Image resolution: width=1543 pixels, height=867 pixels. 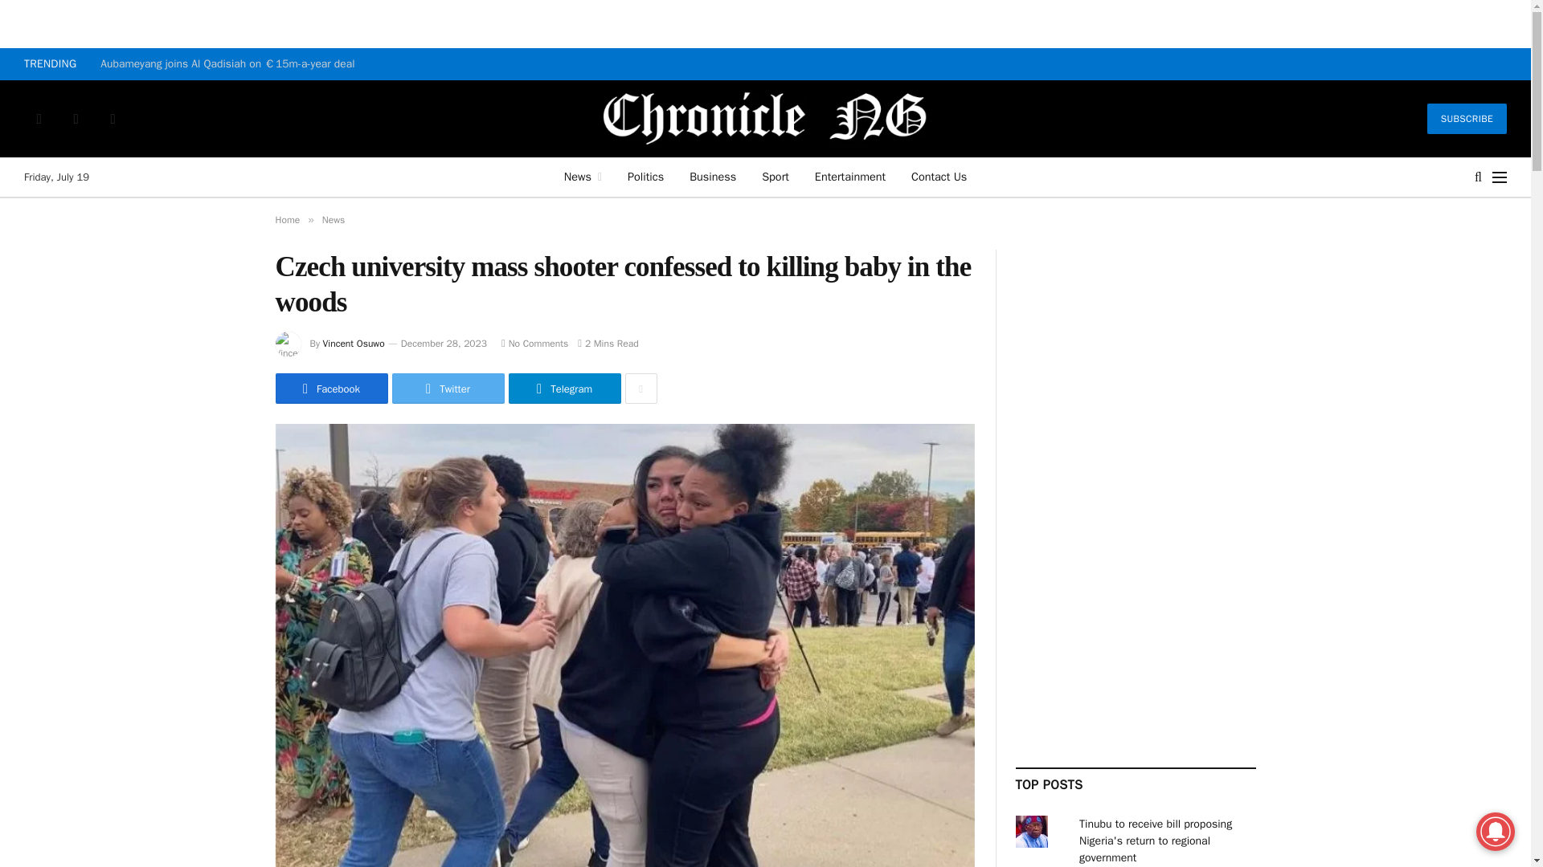 I want to click on Facebook, so click(x=39, y=119).